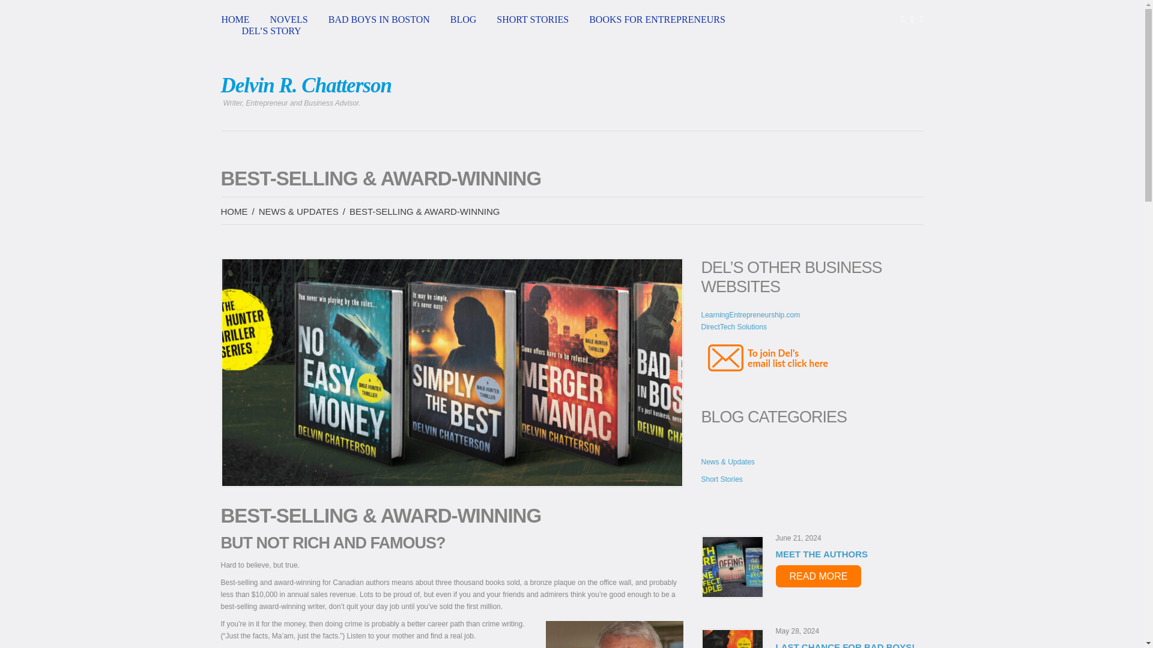 The image size is (1153, 648). Describe the element at coordinates (657, 19) in the screenshot. I see `BOOKS FOR ENTREPRENEURS` at that location.